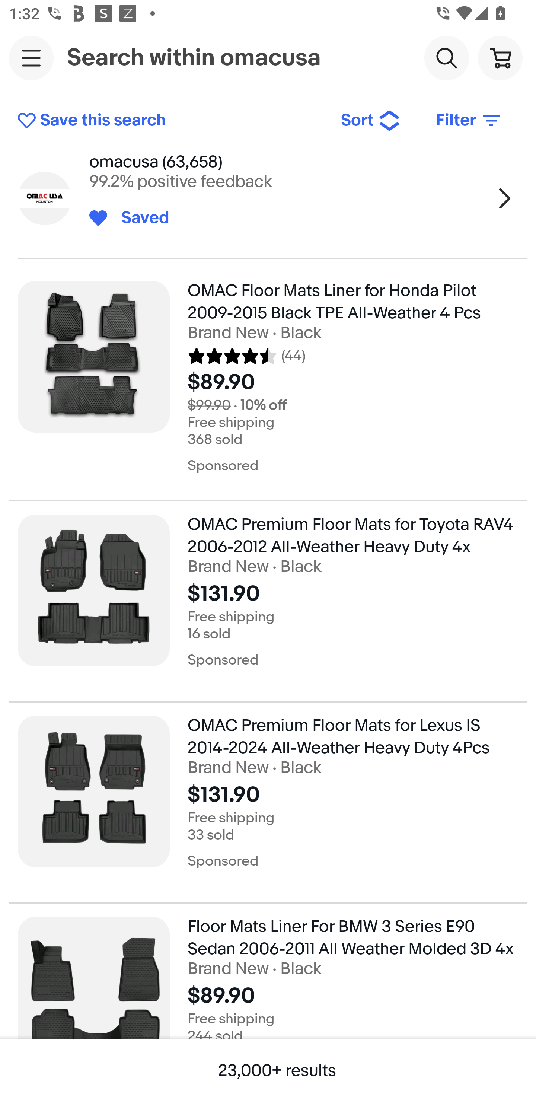  What do you see at coordinates (31, 58) in the screenshot?
I see `Main navigation, open` at bounding box center [31, 58].